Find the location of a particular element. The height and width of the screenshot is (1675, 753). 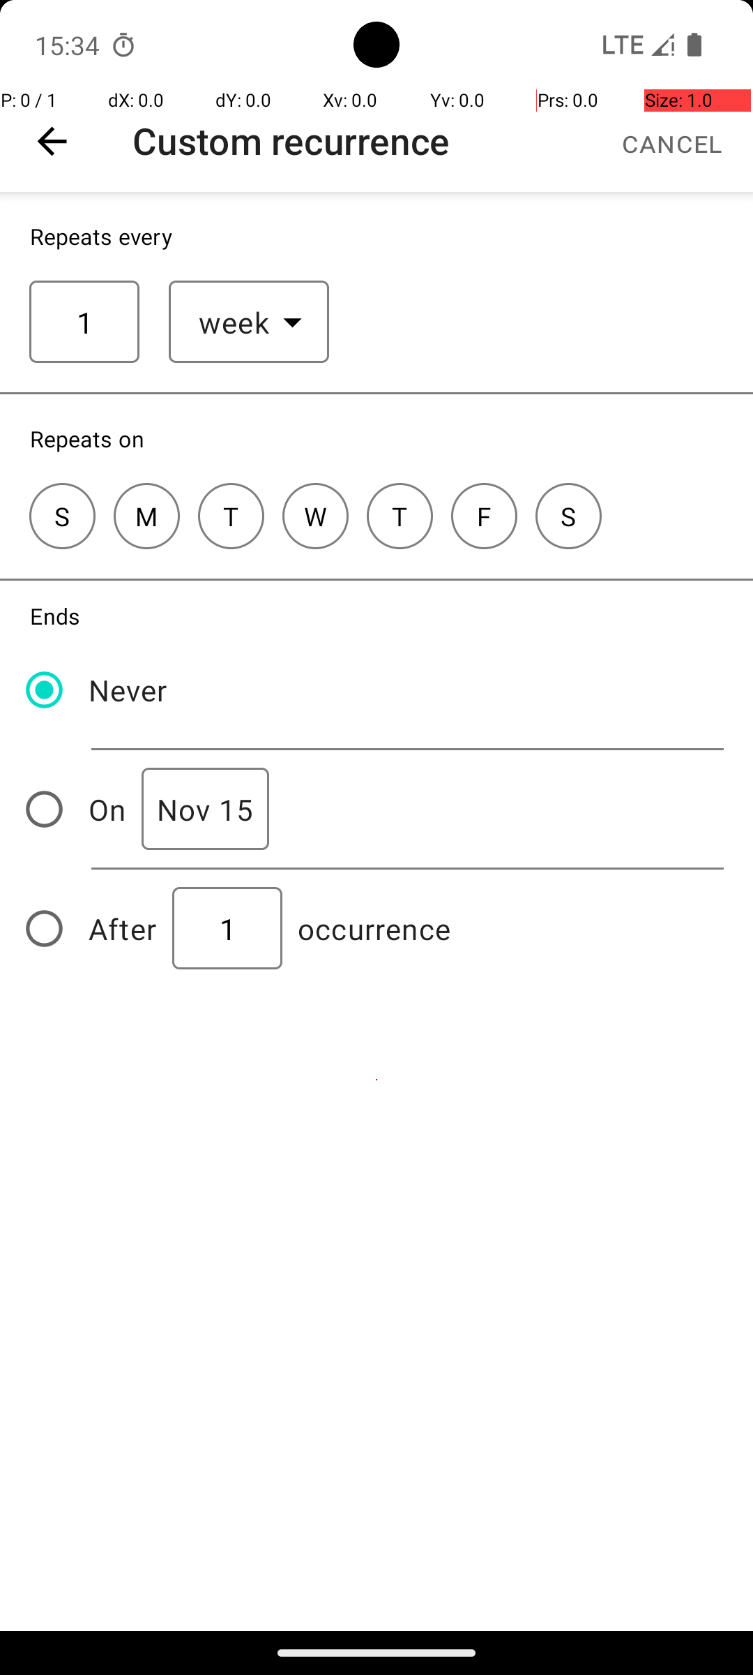

Nov 15 is located at coordinates (205, 810).